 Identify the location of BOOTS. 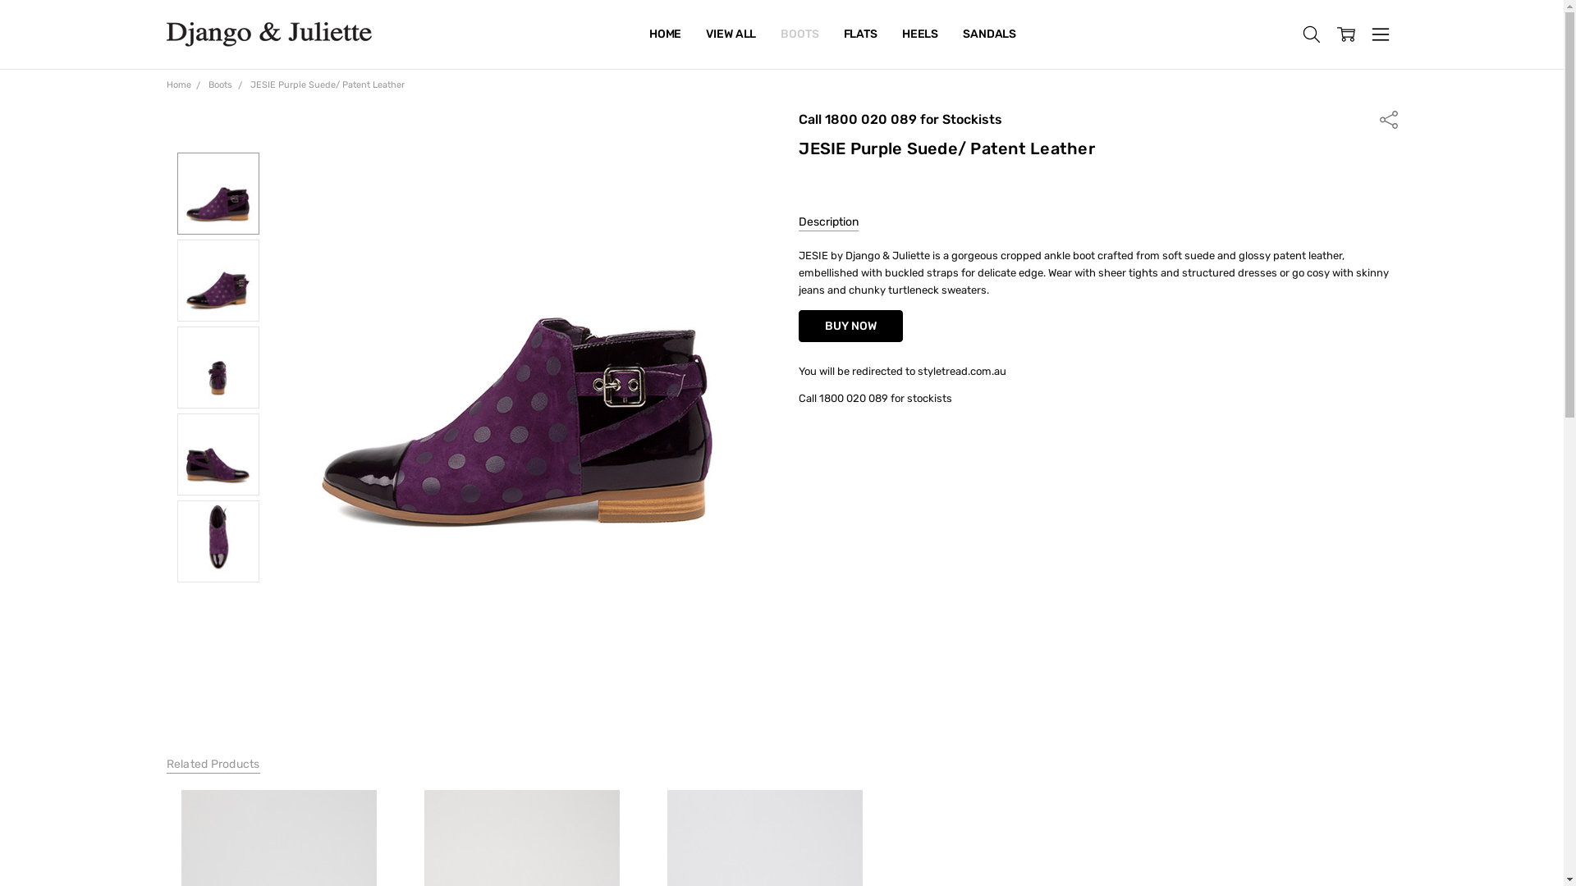
(799, 34).